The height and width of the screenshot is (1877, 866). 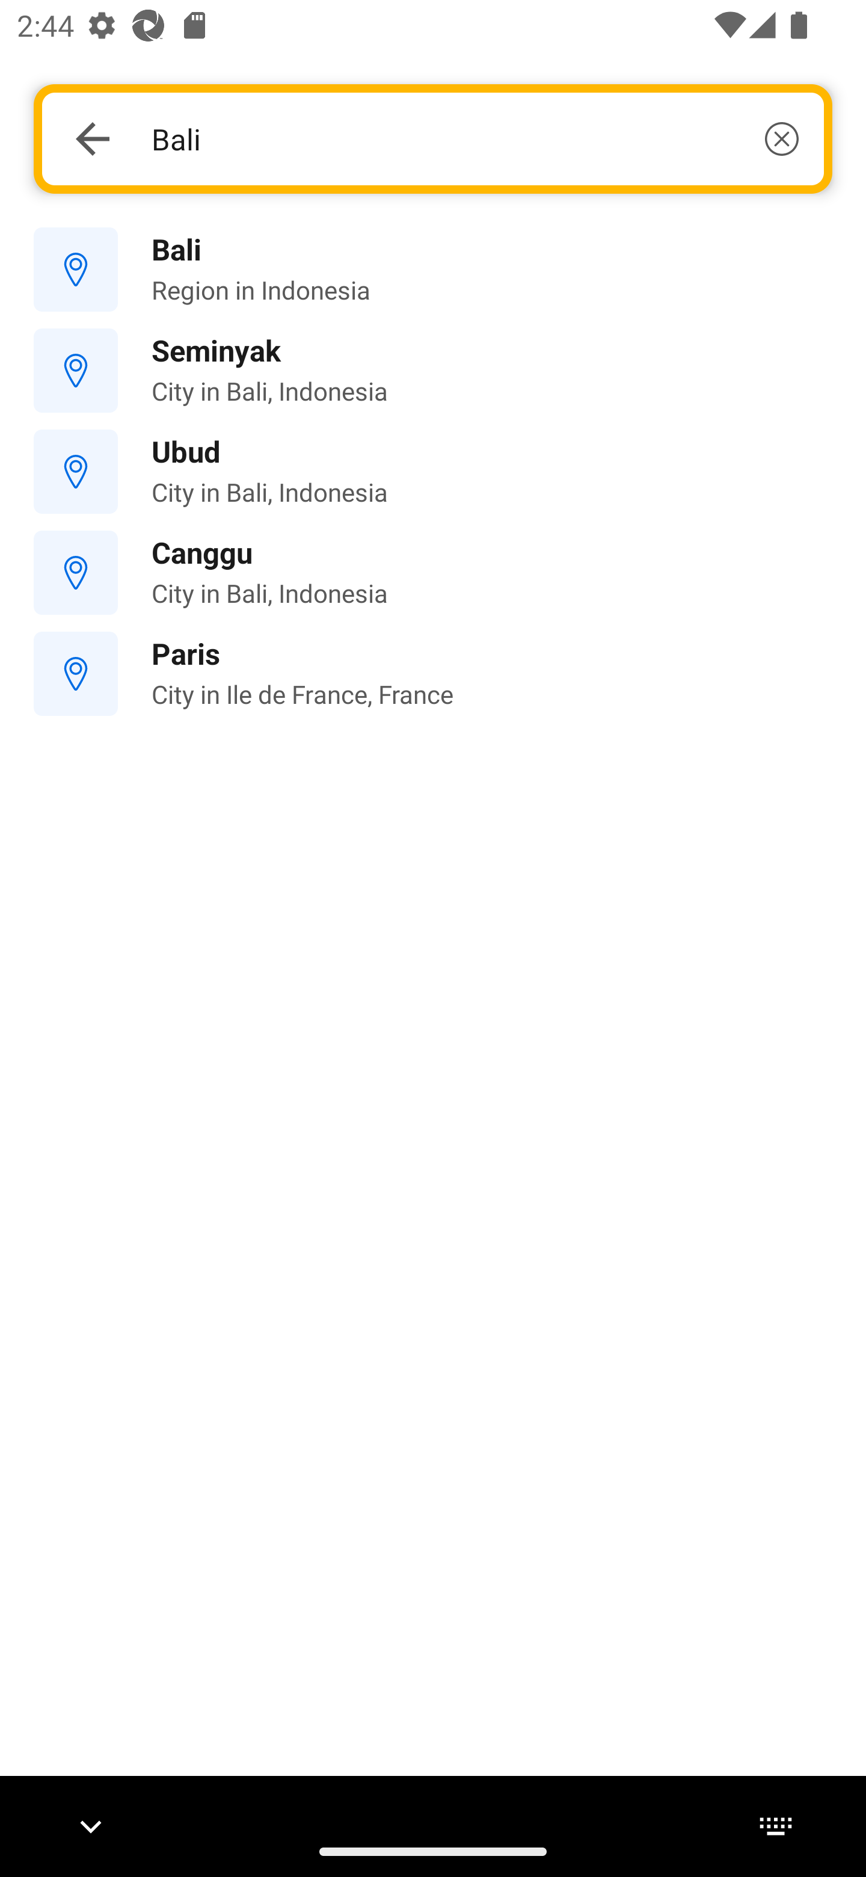 What do you see at coordinates (433, 270) in the screenshot?
I see `Bali Region in Indonesia` at bounding box center [433, 270].